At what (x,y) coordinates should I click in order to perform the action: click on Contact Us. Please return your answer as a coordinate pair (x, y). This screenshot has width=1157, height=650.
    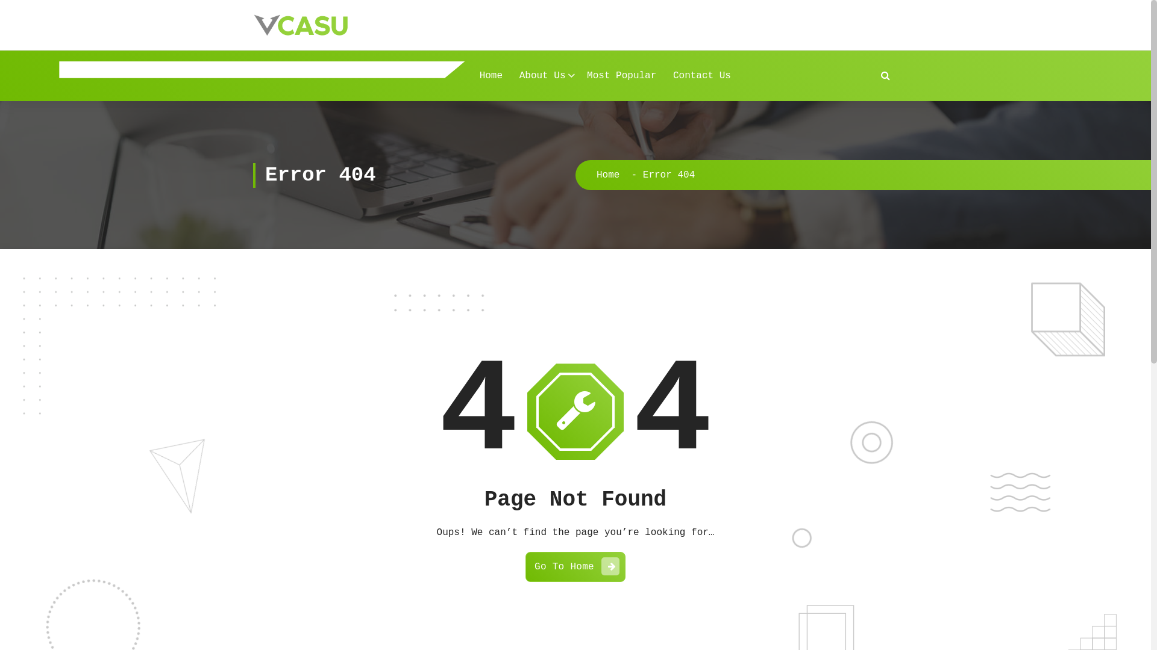
    Looking at the image, I should click on (702, 76).